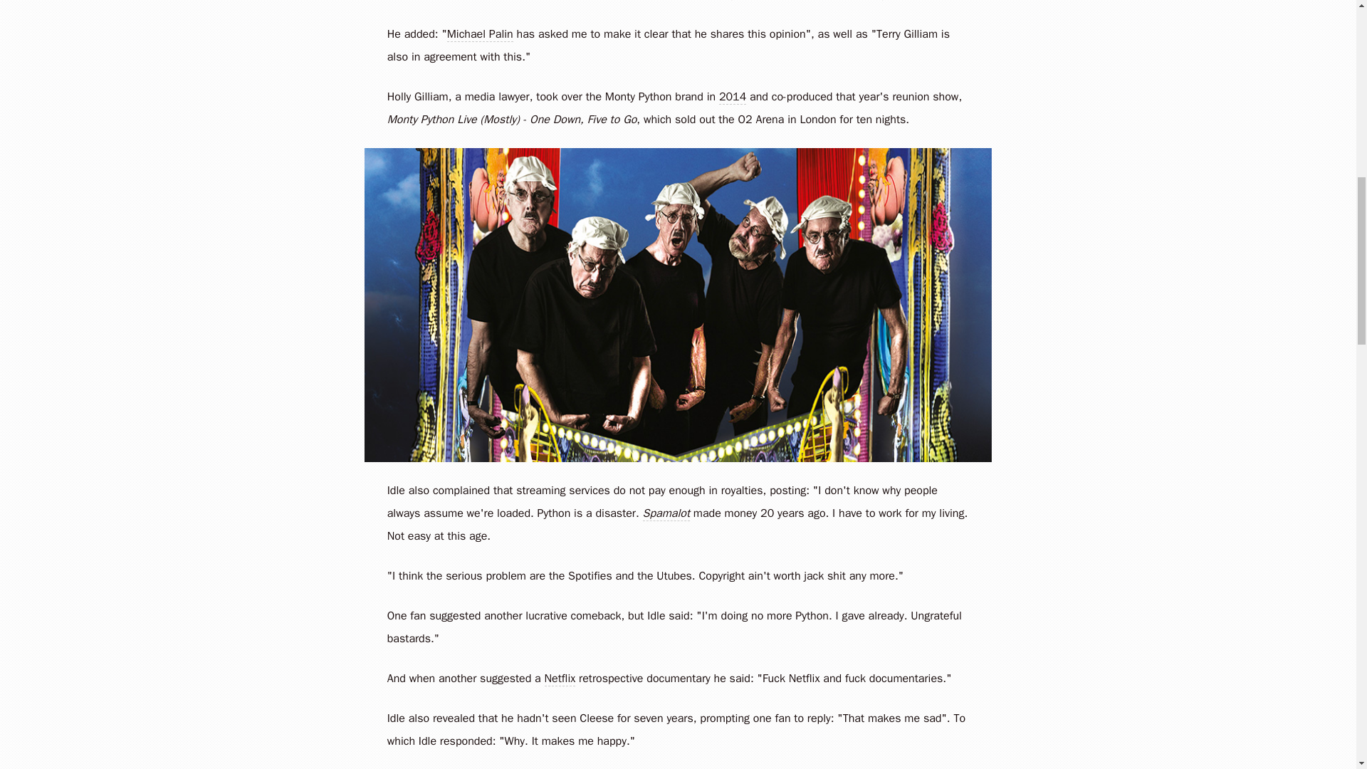 The height and width of the screenshot is (769, 1367). What do you see at coordinates (417, 97) in the screenshot?
I see `Holly Gilliam profile` at bounding box center [417, 97].